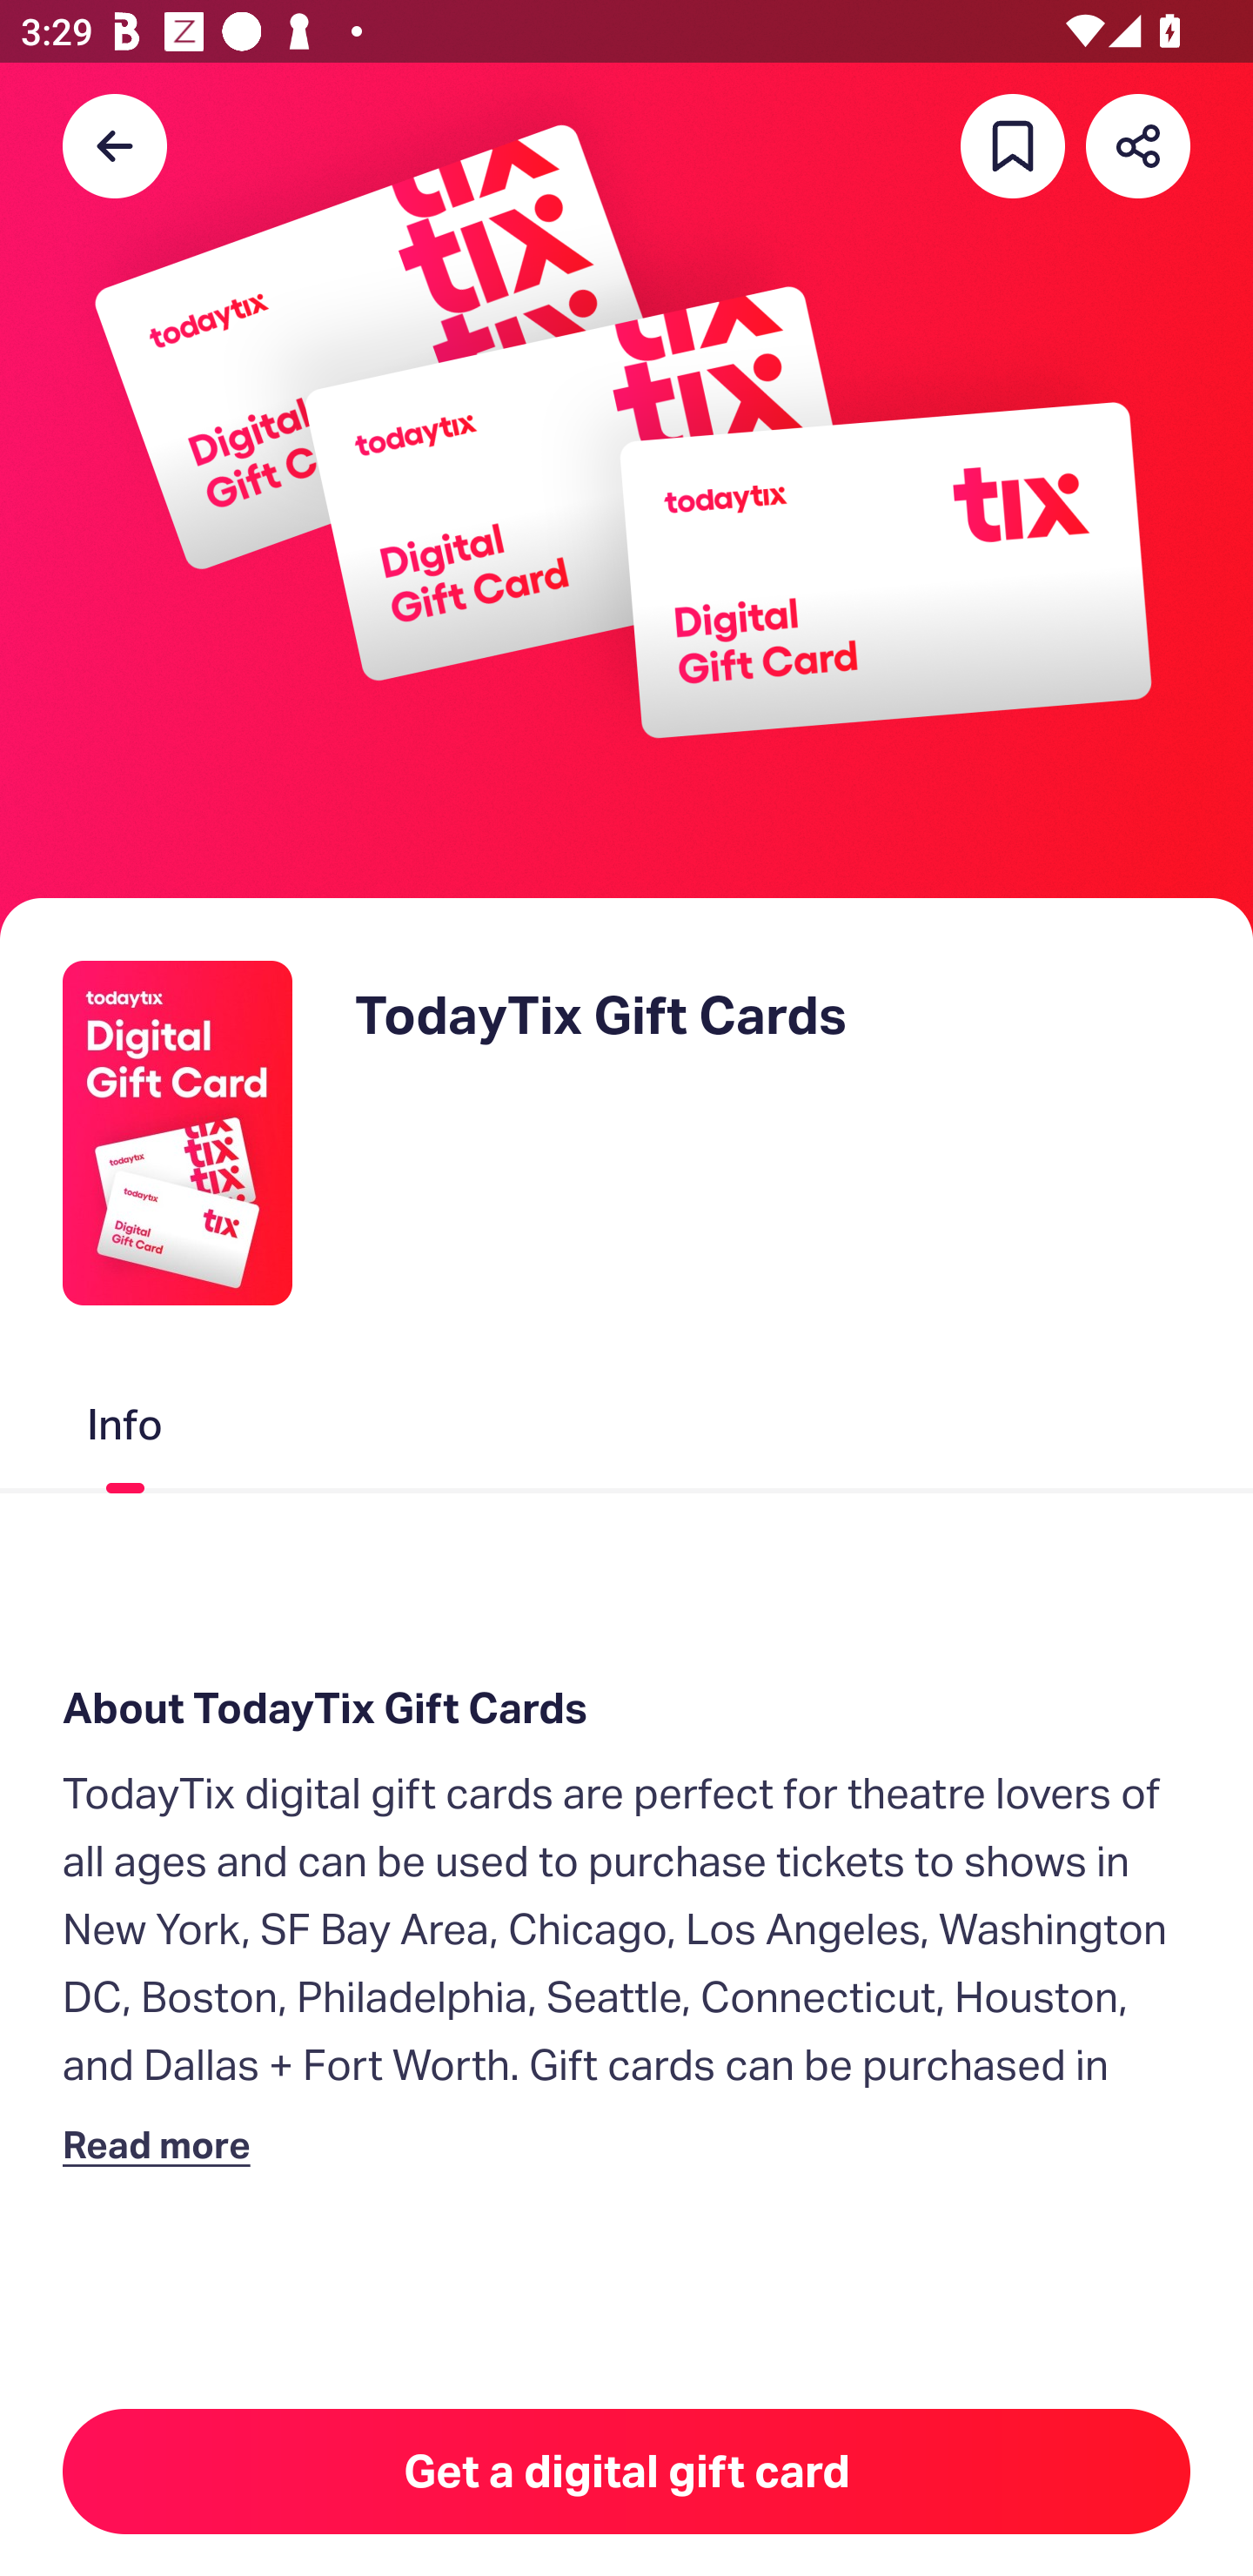 This screenshot has width=1253, height=2576. I want to click on Read more, so click(163, 2144).